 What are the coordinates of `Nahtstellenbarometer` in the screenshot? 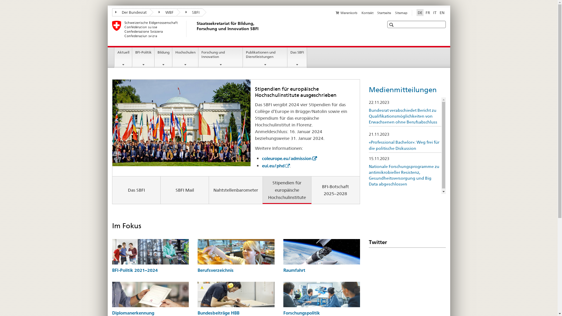 It's located at (236, 190).